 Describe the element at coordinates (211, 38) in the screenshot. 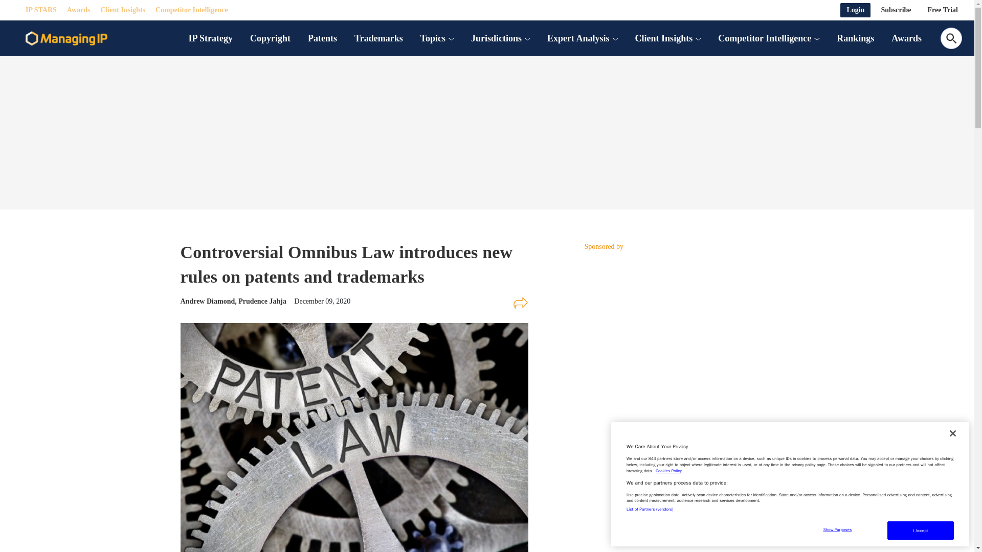

I see `IP Strategy` at that location.